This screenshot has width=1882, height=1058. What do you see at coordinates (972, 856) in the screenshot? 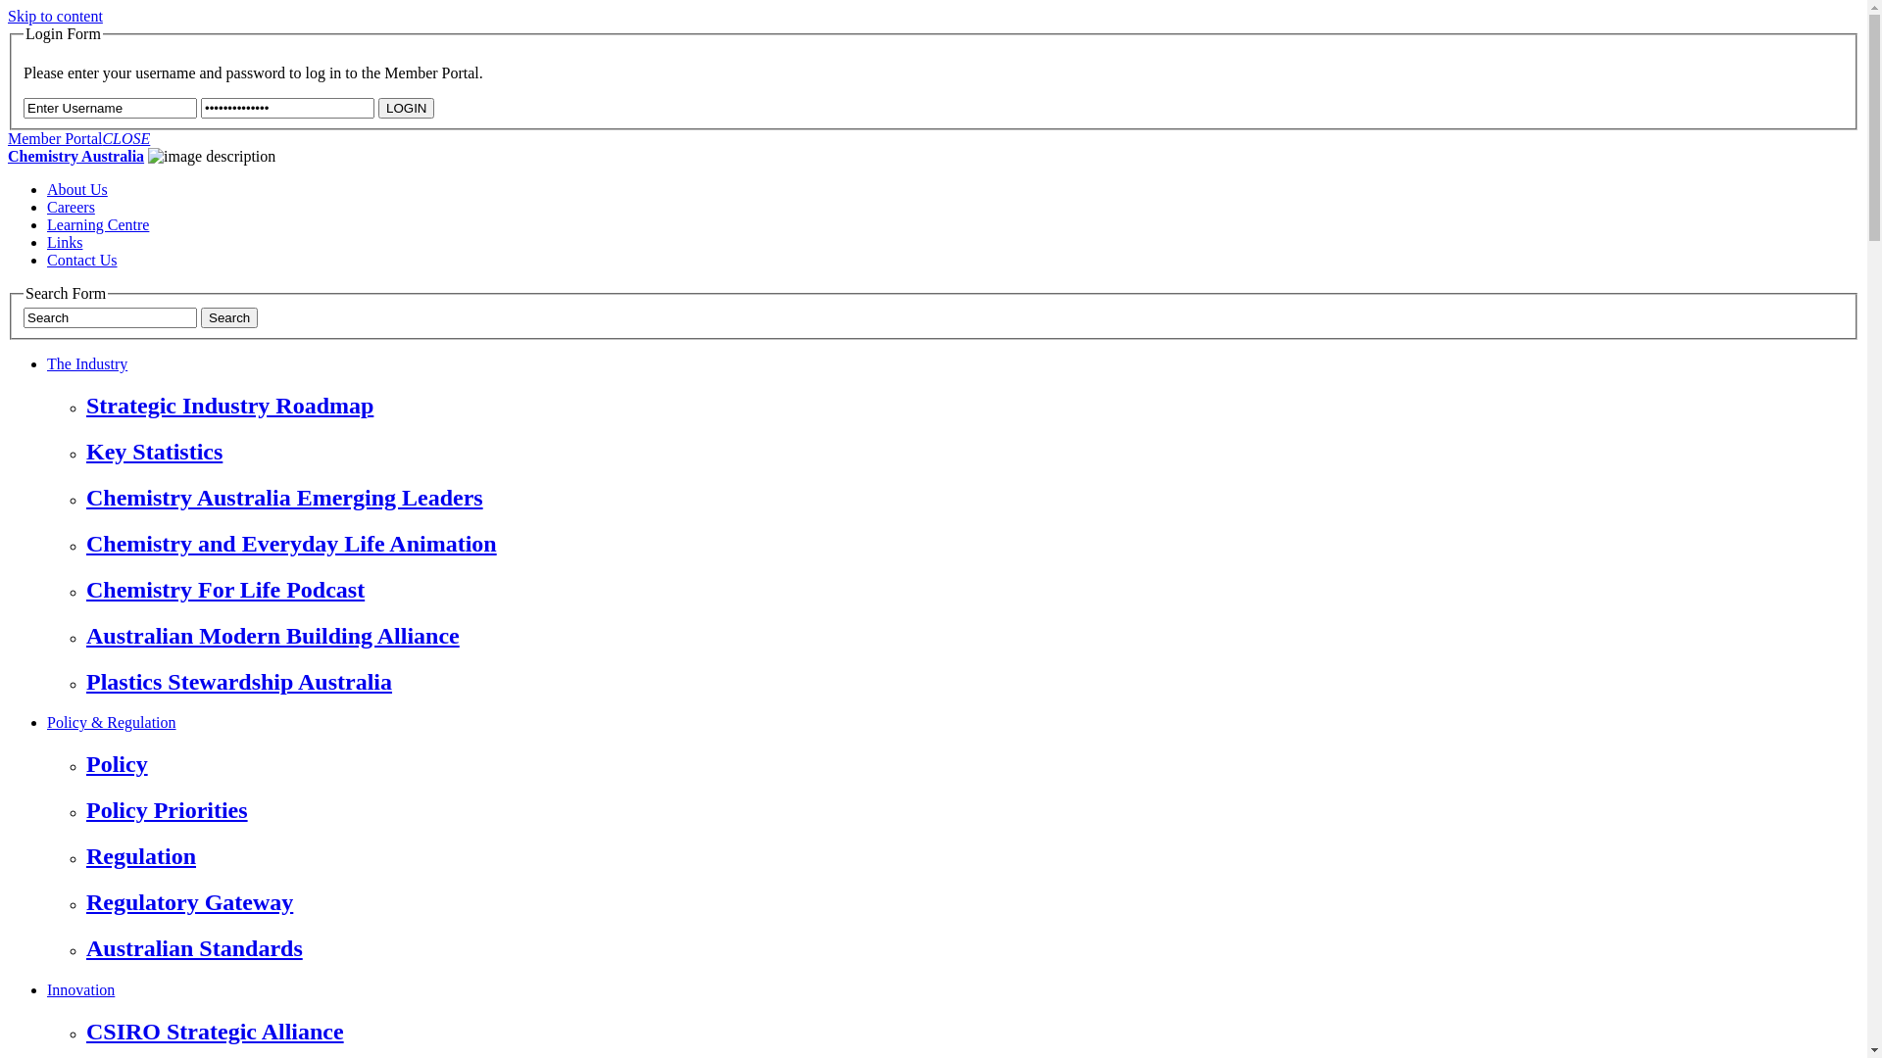
I see `Regulation` at bounding box center [972, 856].